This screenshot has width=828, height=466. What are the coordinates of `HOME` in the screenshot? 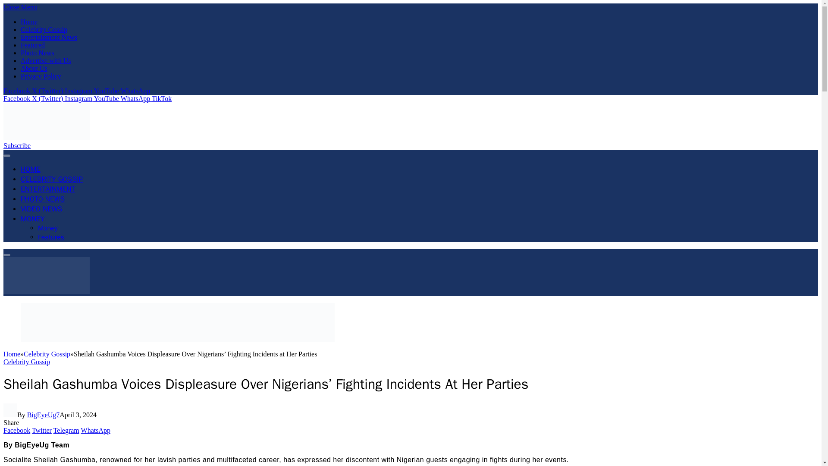 It's located at (31, 169).